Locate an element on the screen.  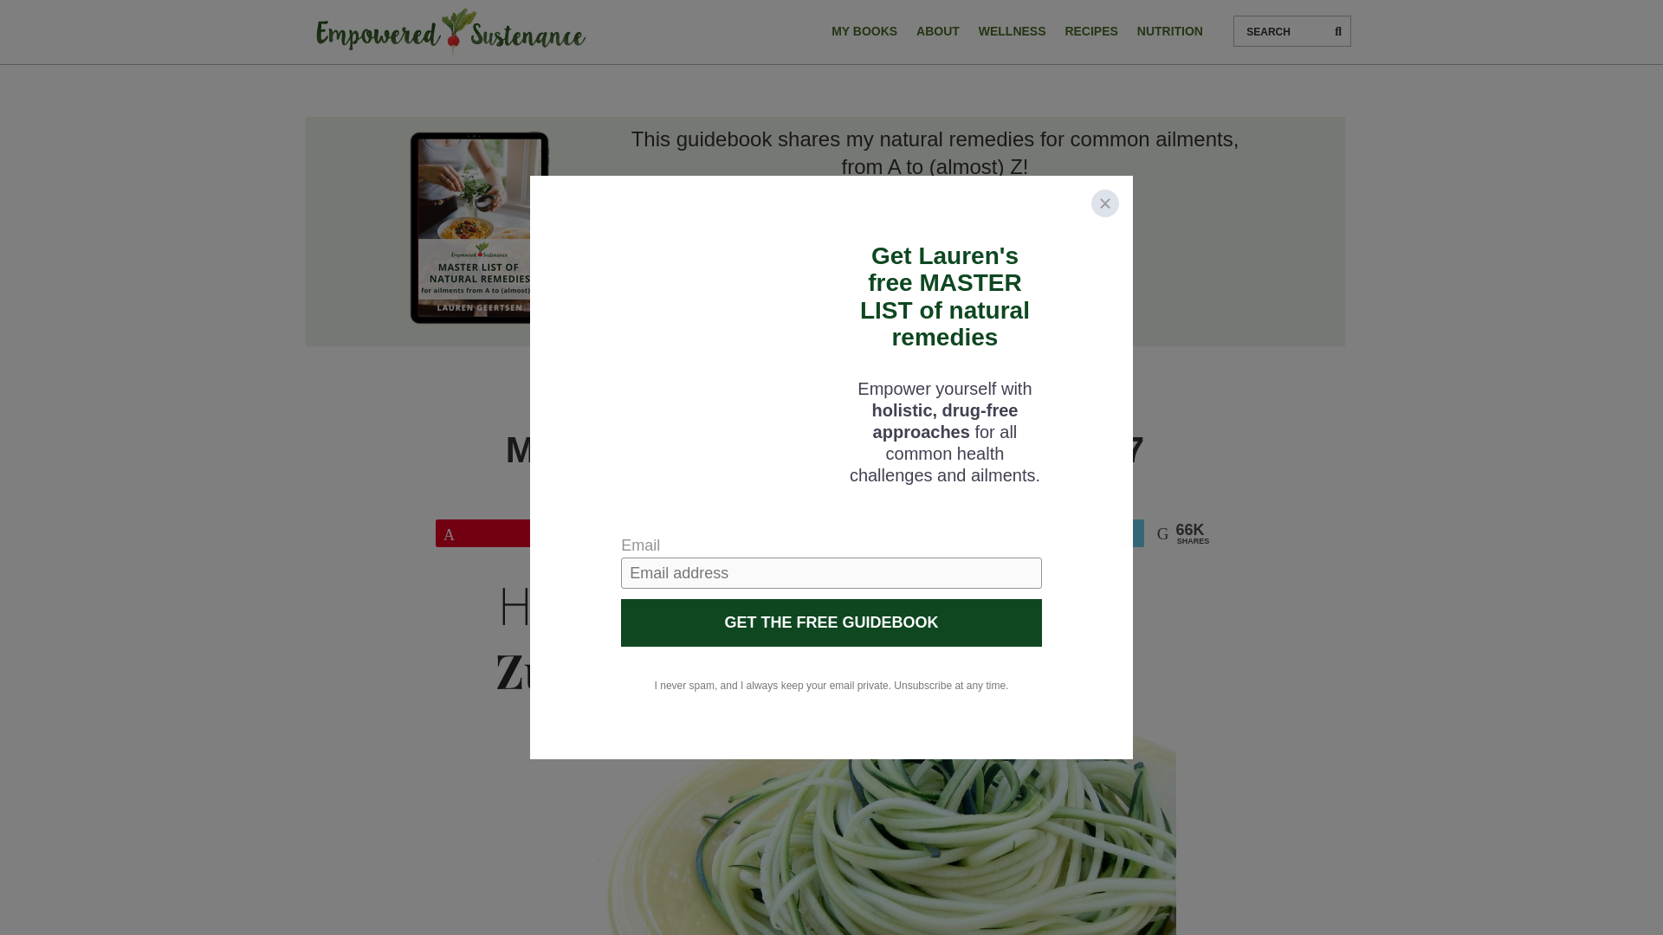
WELLNESS is located at coordinates (1013, 31).